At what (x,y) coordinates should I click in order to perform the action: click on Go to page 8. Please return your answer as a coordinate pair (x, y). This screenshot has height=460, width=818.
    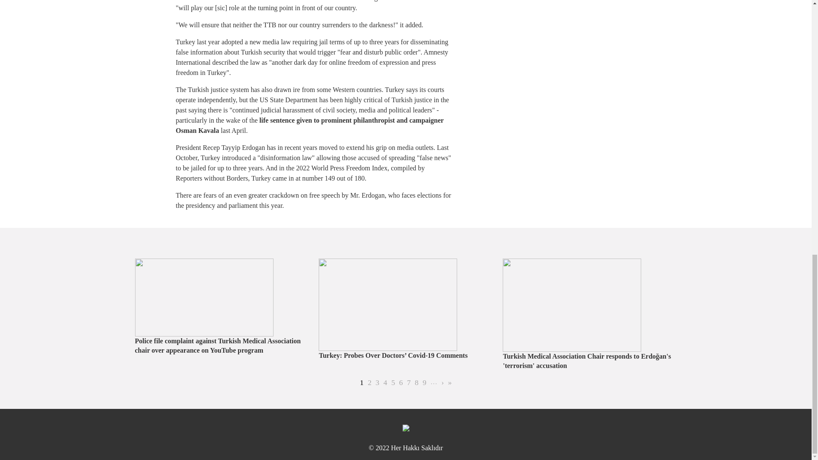
    Looking at the image, I should click on (362, 382).